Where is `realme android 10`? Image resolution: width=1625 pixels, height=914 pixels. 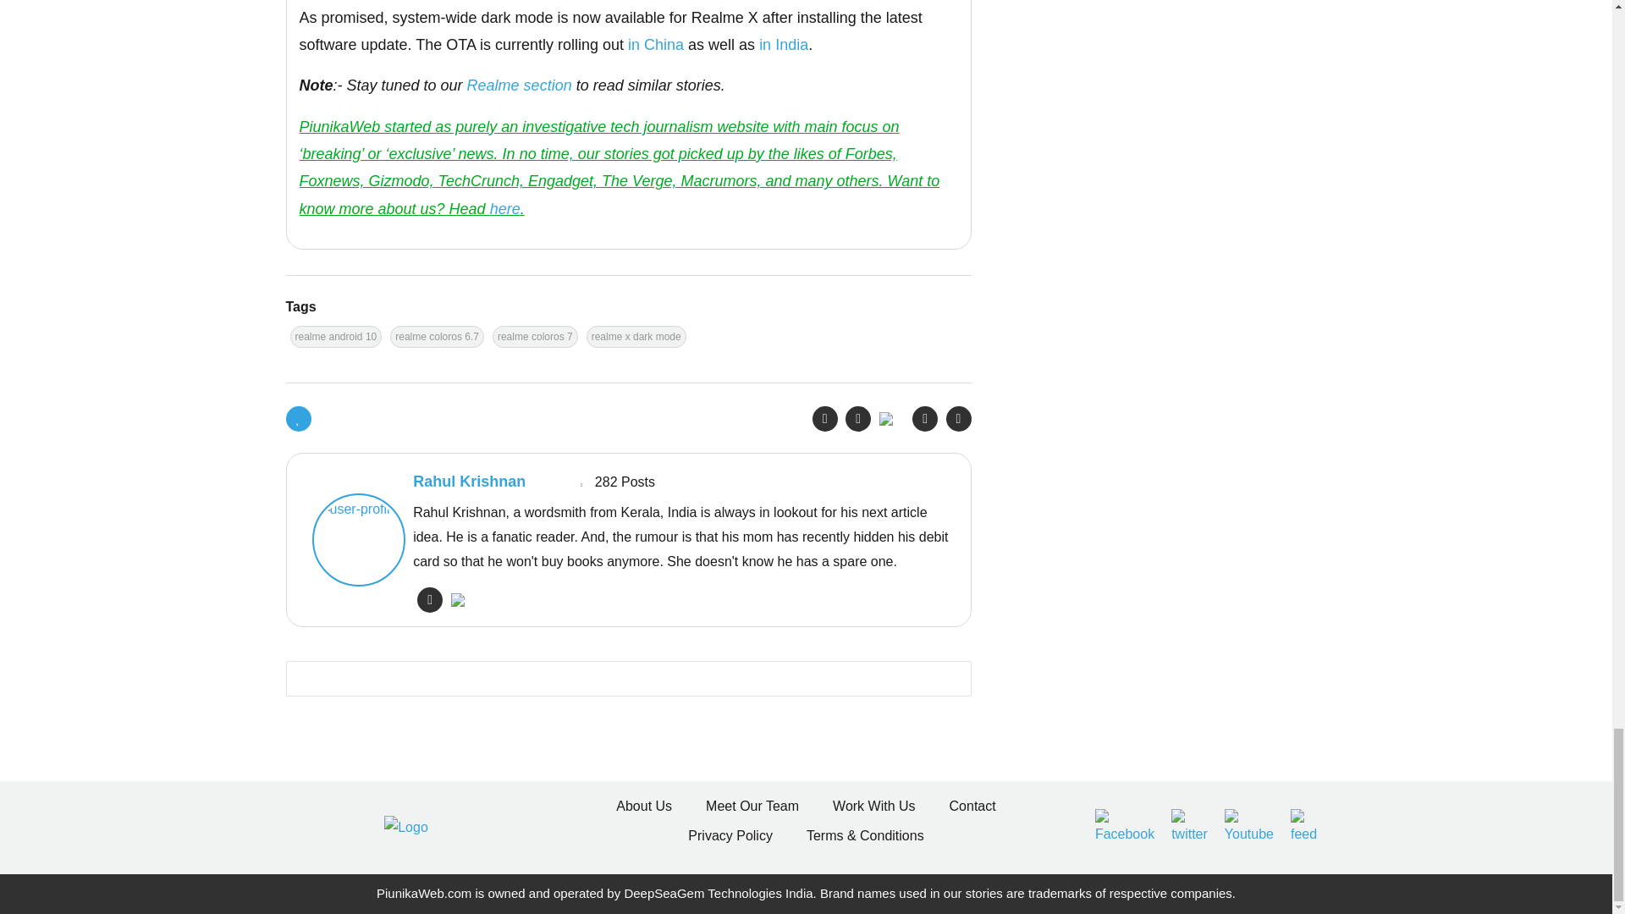
realme android 10 is located at coordinates (335, 337).